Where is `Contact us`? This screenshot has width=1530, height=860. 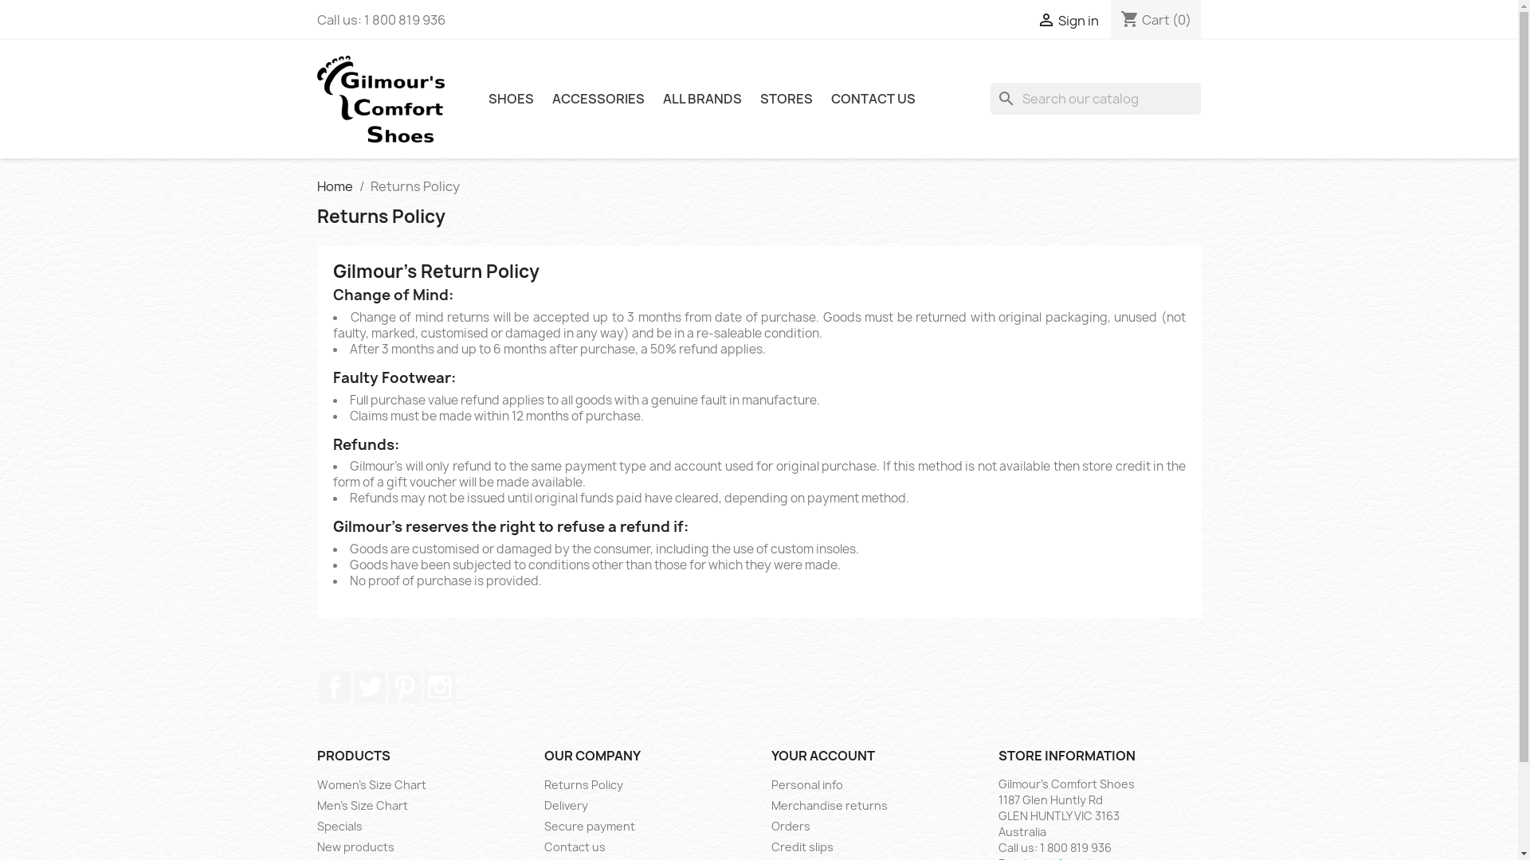 Contact us is located at coordinates (574, 847).